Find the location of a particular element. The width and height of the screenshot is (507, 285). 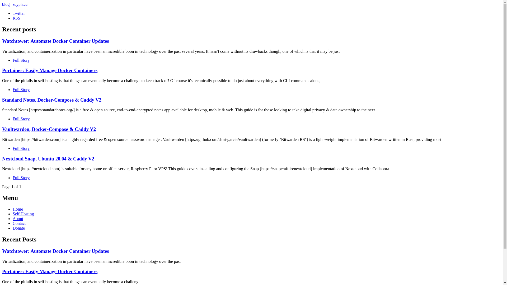

Contact is located at coordinates (19, 223).